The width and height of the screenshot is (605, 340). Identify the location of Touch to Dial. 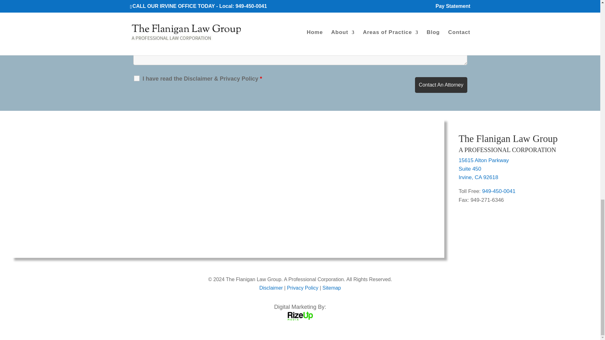
(498, 191).